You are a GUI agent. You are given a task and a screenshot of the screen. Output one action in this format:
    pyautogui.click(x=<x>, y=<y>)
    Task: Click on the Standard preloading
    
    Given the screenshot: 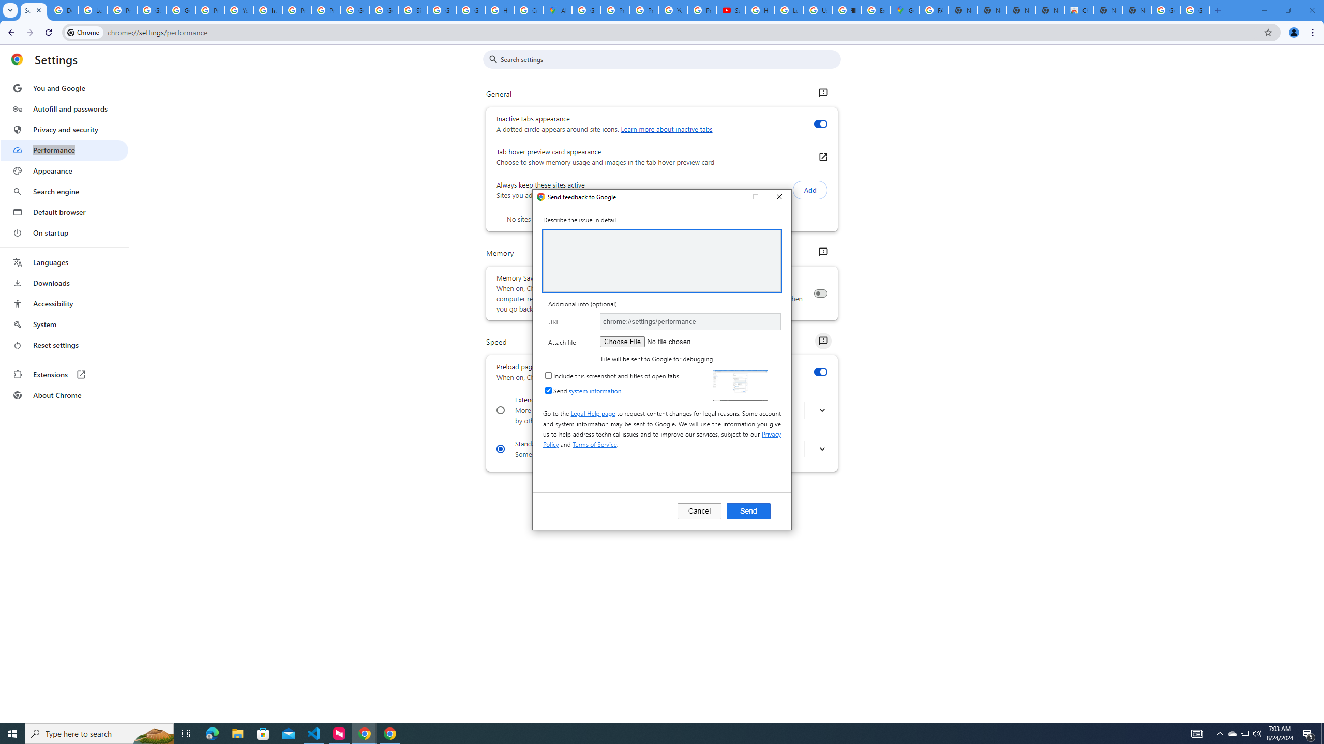 What is the action you would take?
    pyautogui.click(x=501, y=448)
    